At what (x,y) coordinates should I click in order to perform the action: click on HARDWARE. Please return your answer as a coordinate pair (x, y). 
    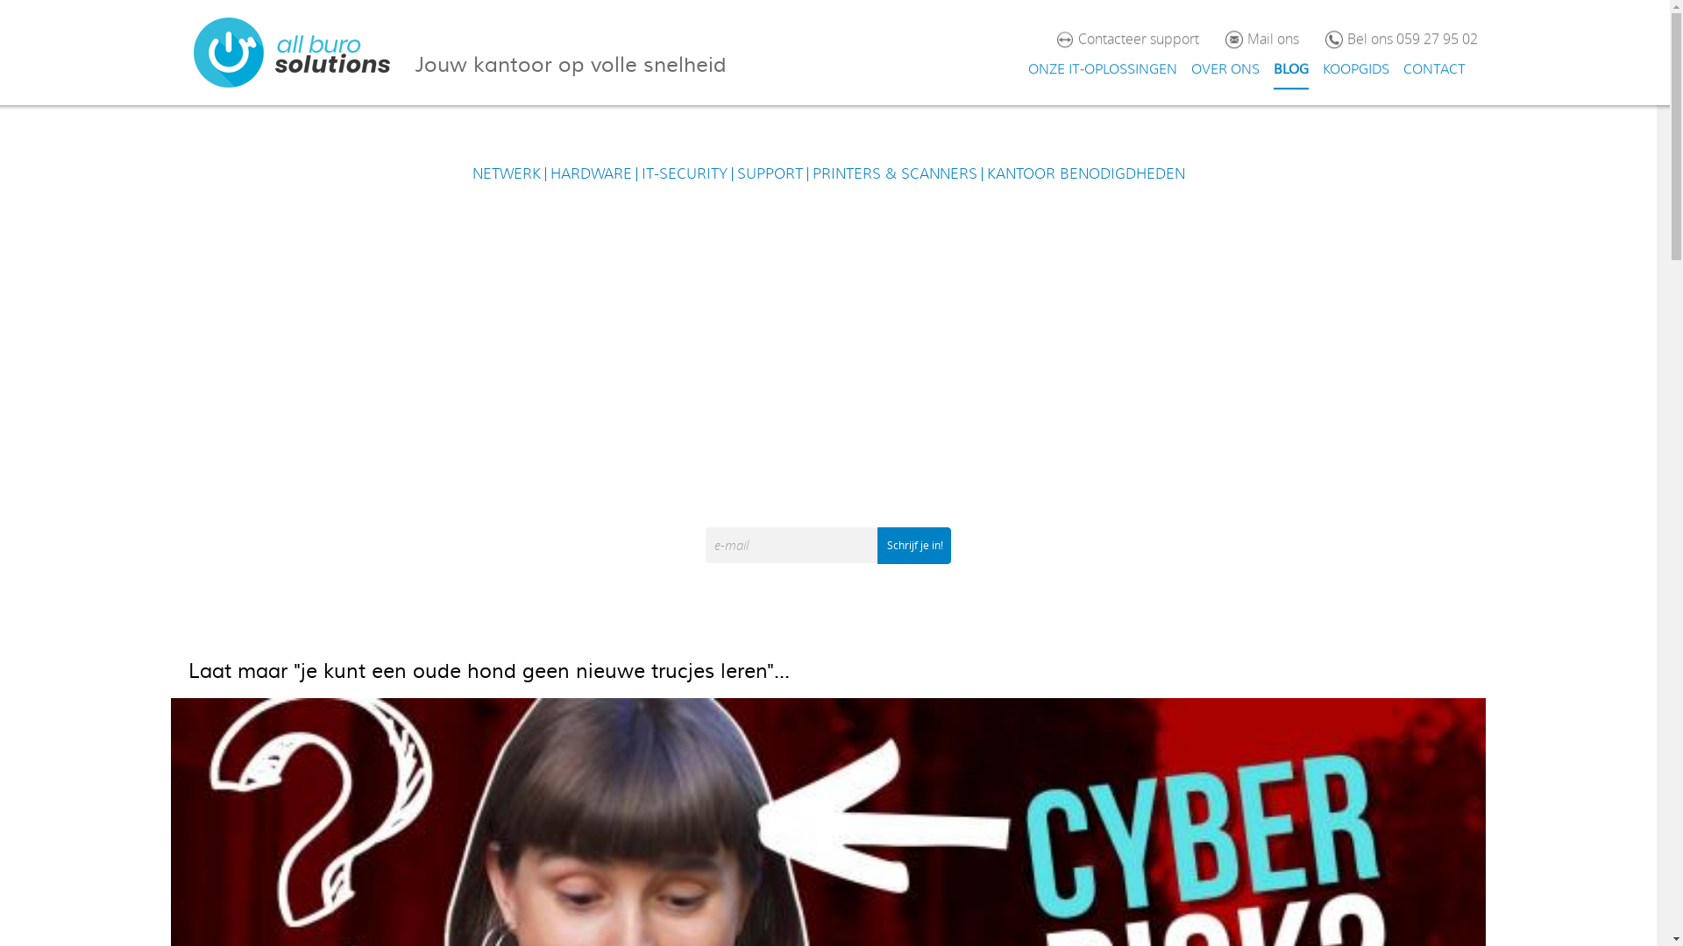
    Looking at the image, I should click on (591, 174).